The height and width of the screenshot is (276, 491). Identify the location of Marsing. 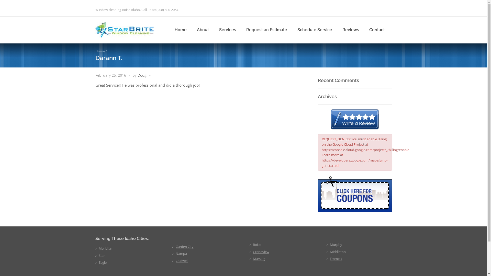
(259, 259).